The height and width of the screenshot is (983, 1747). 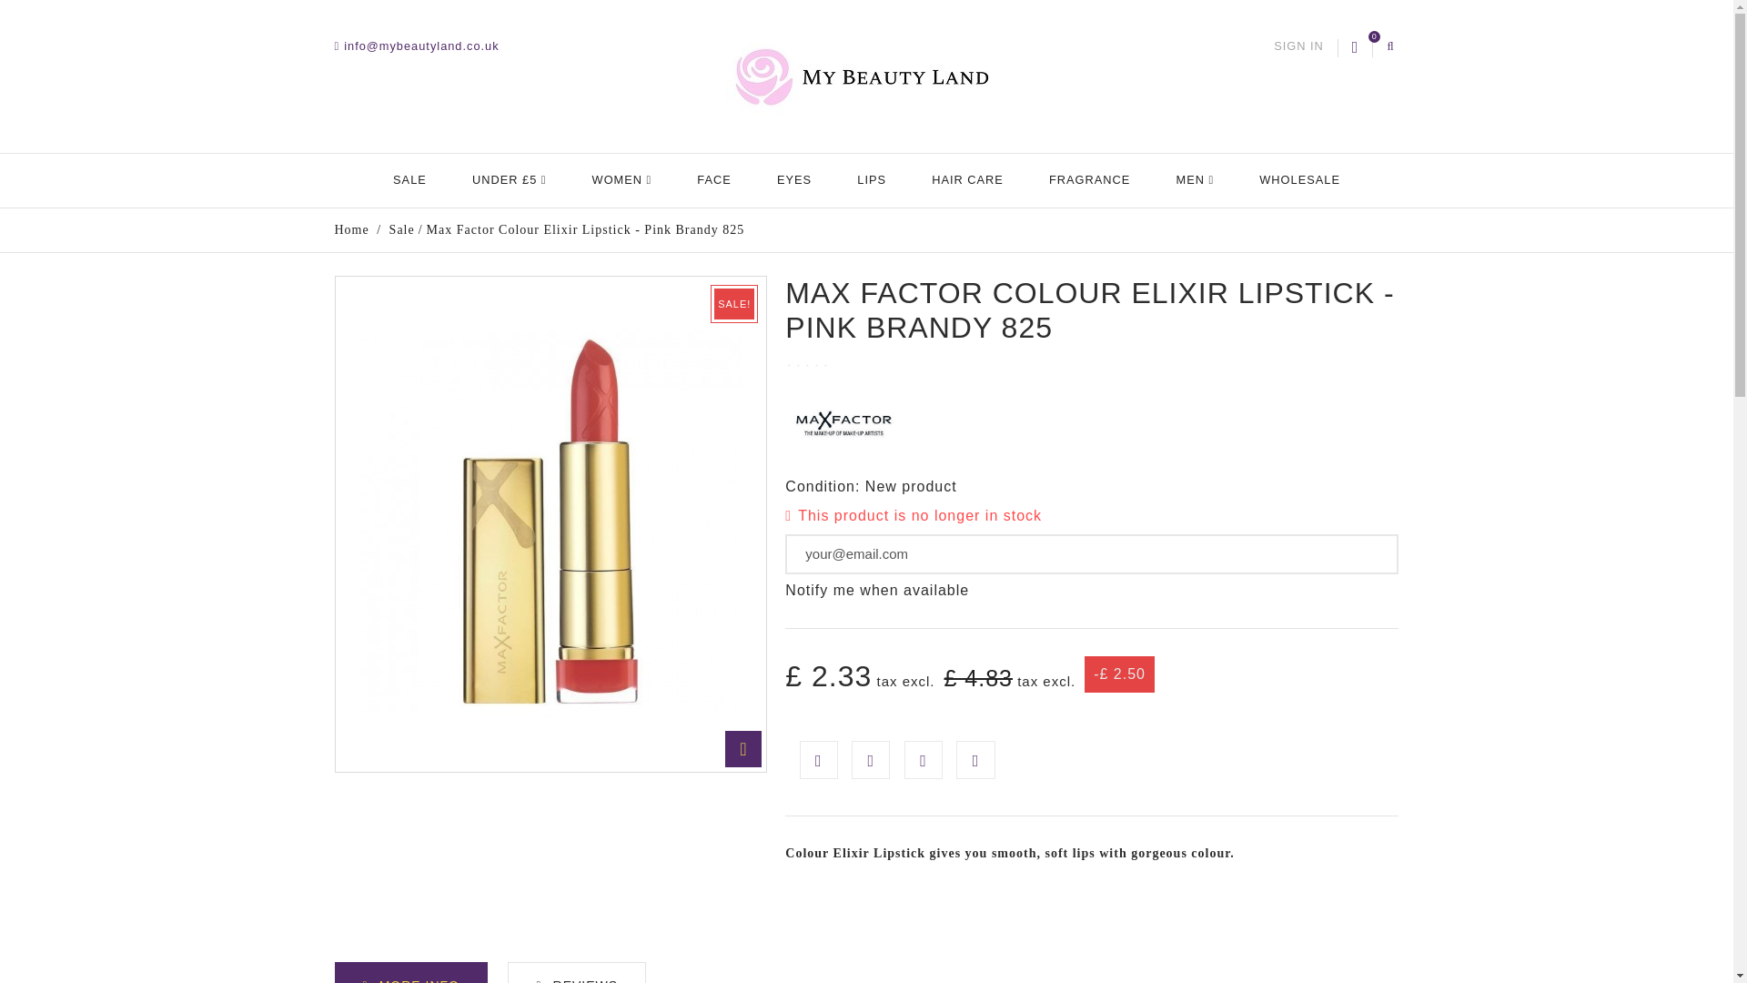 What do you see at coordinates (1195, 180) in the screenshot?
I see `MEN` at bounding box center [1195, 180].